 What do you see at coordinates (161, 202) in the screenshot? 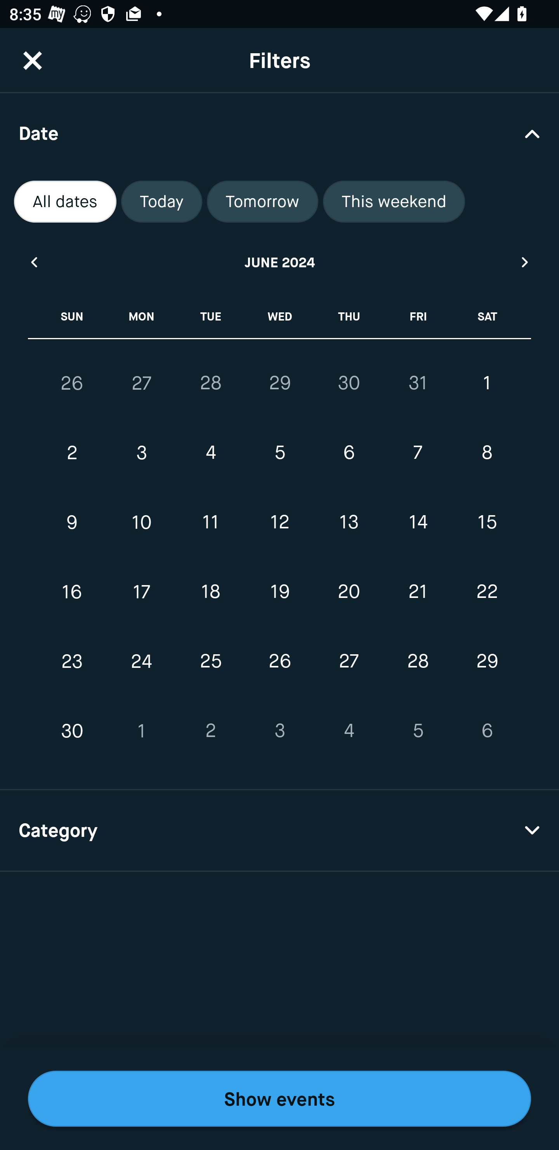
I see `Today` at bounding box center [161, 202].